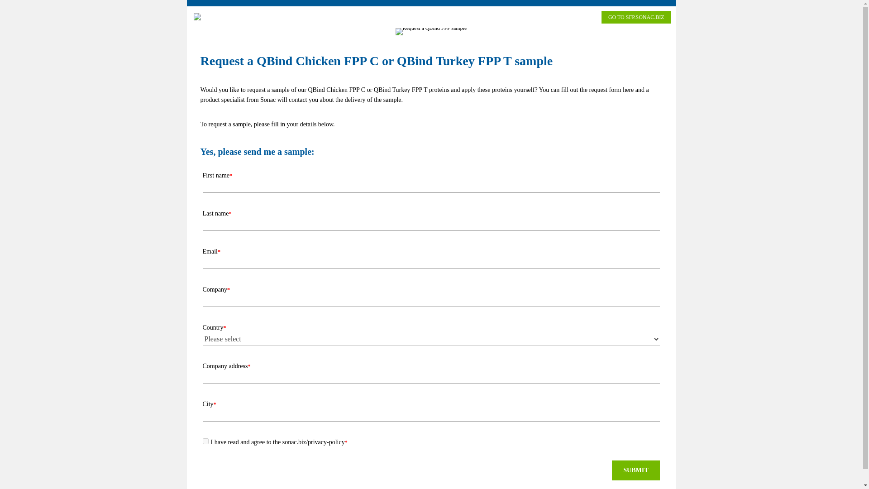  What do you see at coordinates (636, 17) in the screenshot?
I see `GO TO SFP.SONAC.BIZ` at bounding box center [636, 17].